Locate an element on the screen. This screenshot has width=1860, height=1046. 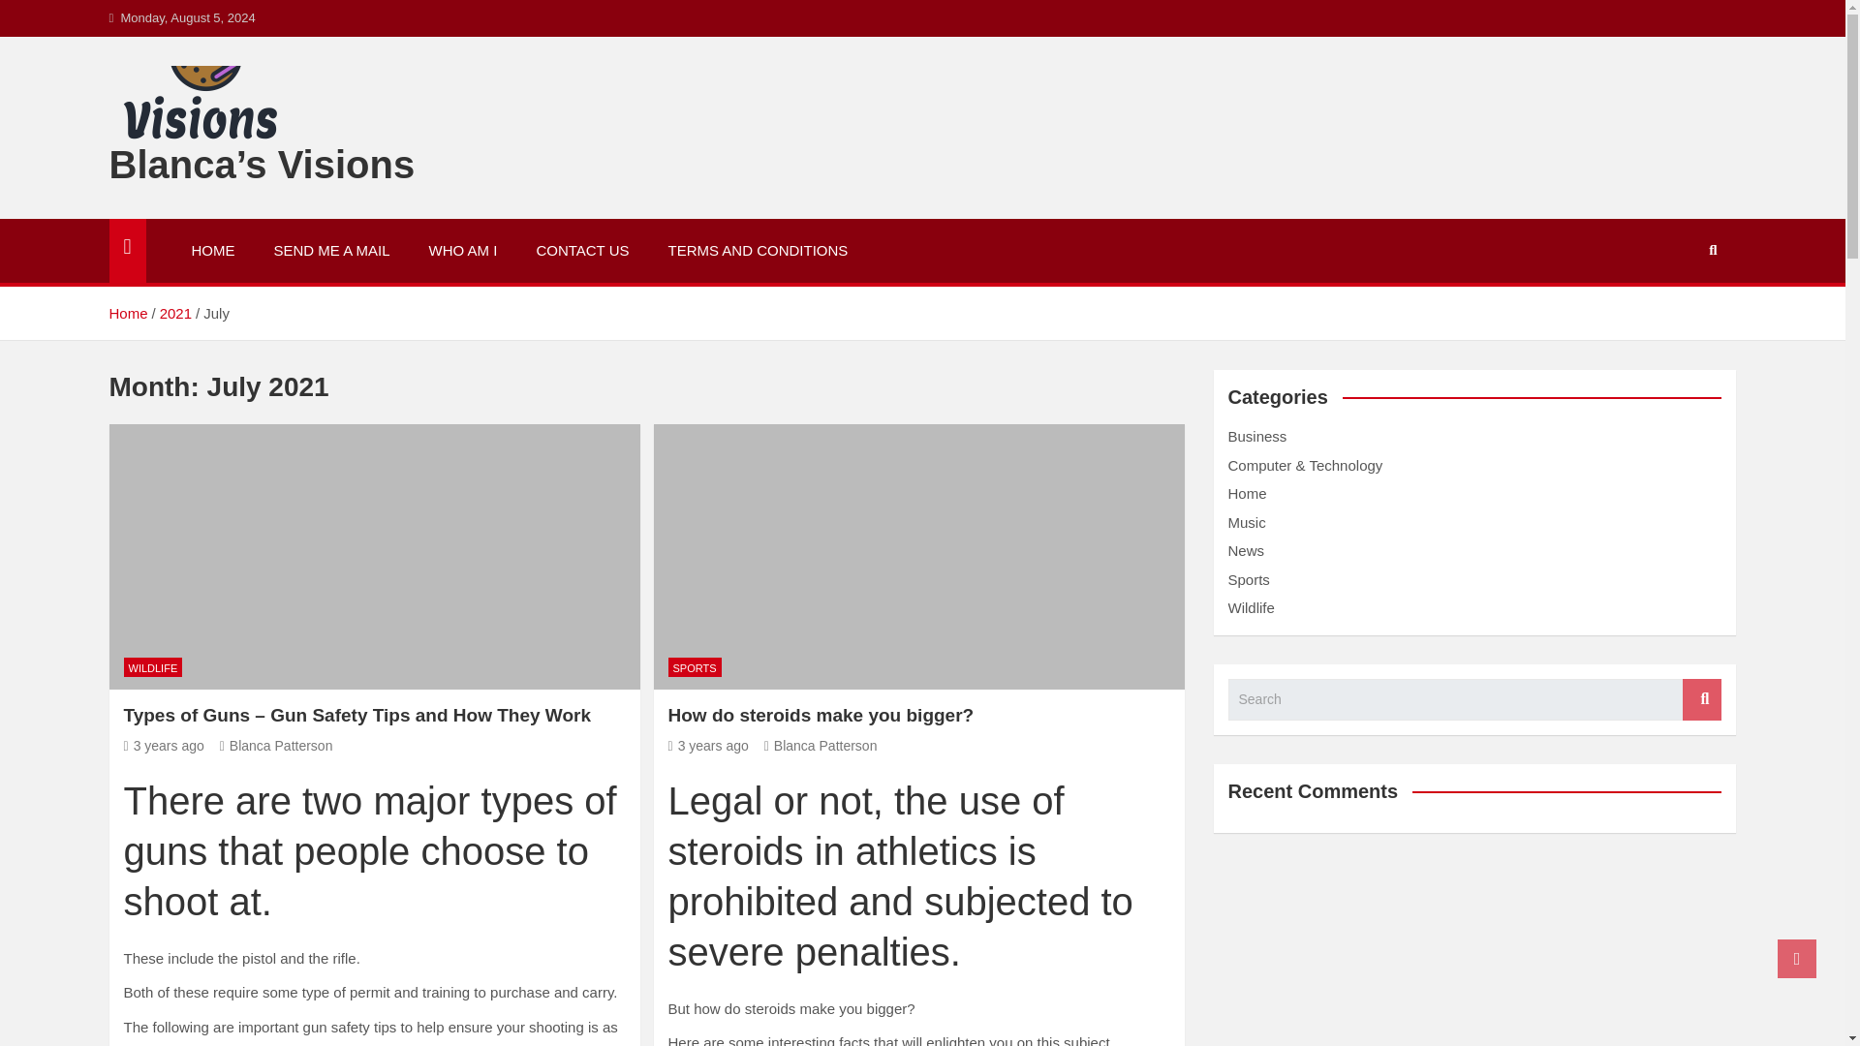
SPORTS is located at coordinates (694, 667).